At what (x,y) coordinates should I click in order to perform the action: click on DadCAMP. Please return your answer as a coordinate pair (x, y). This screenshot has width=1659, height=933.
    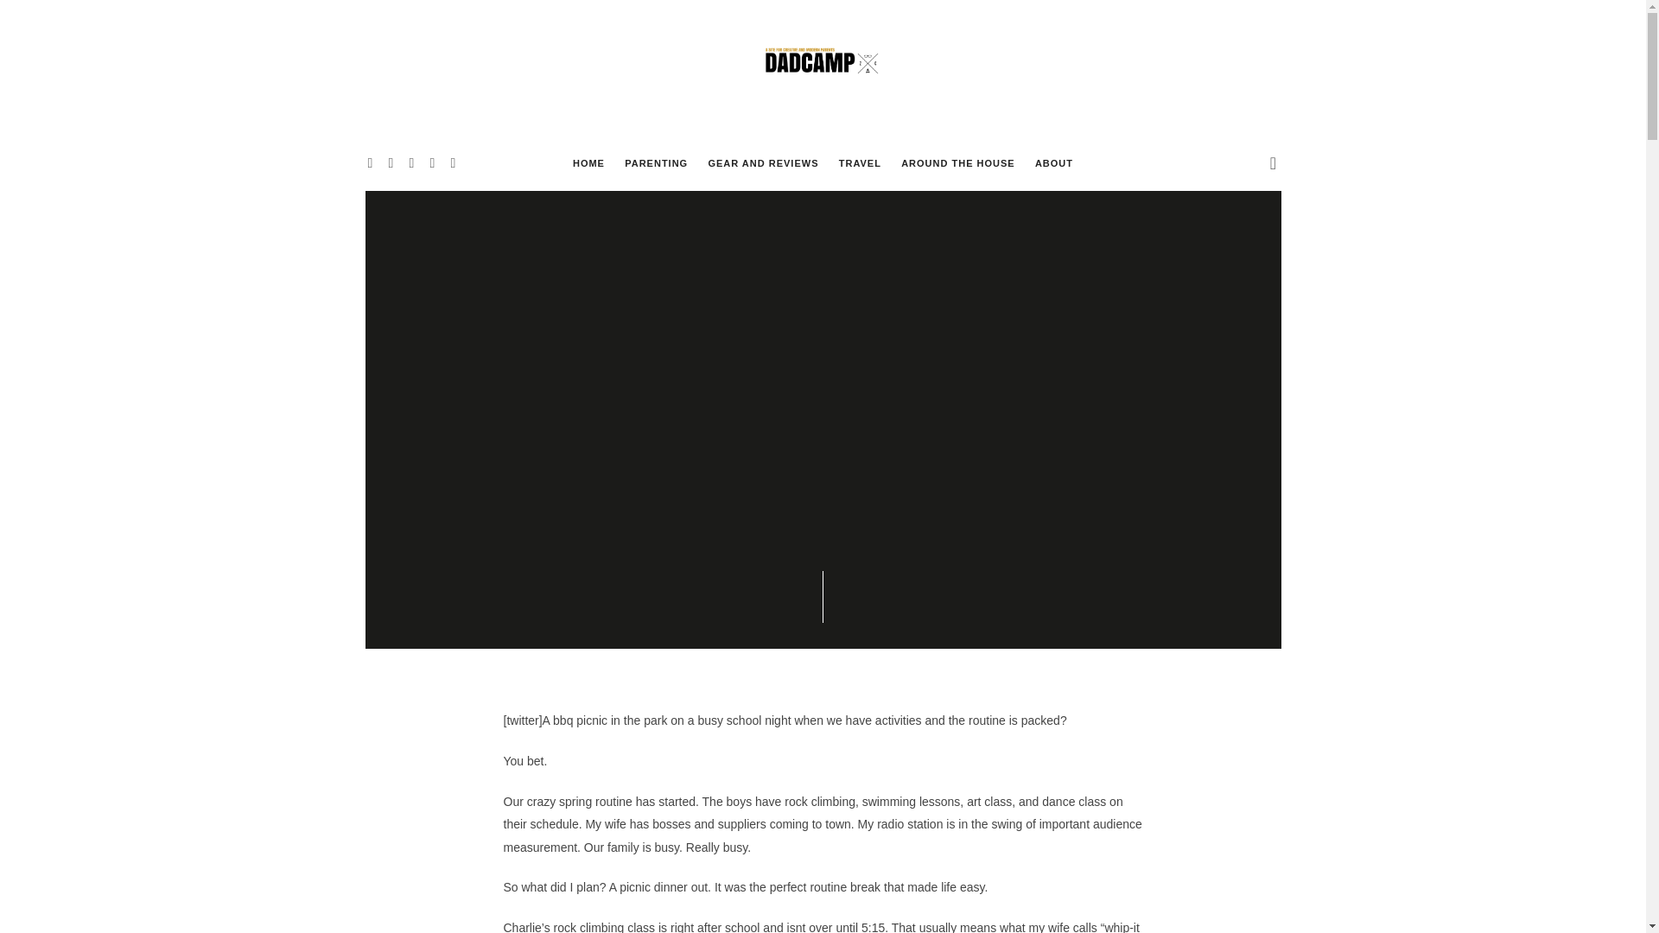
    Looking at the image, I should click on (823, 66).